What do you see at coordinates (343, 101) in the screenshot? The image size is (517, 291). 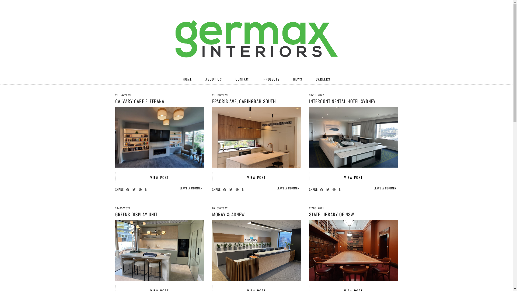 I see `INTERCONTINENTAL HOTEL SYDNEY` at bounding box center [343, 101].